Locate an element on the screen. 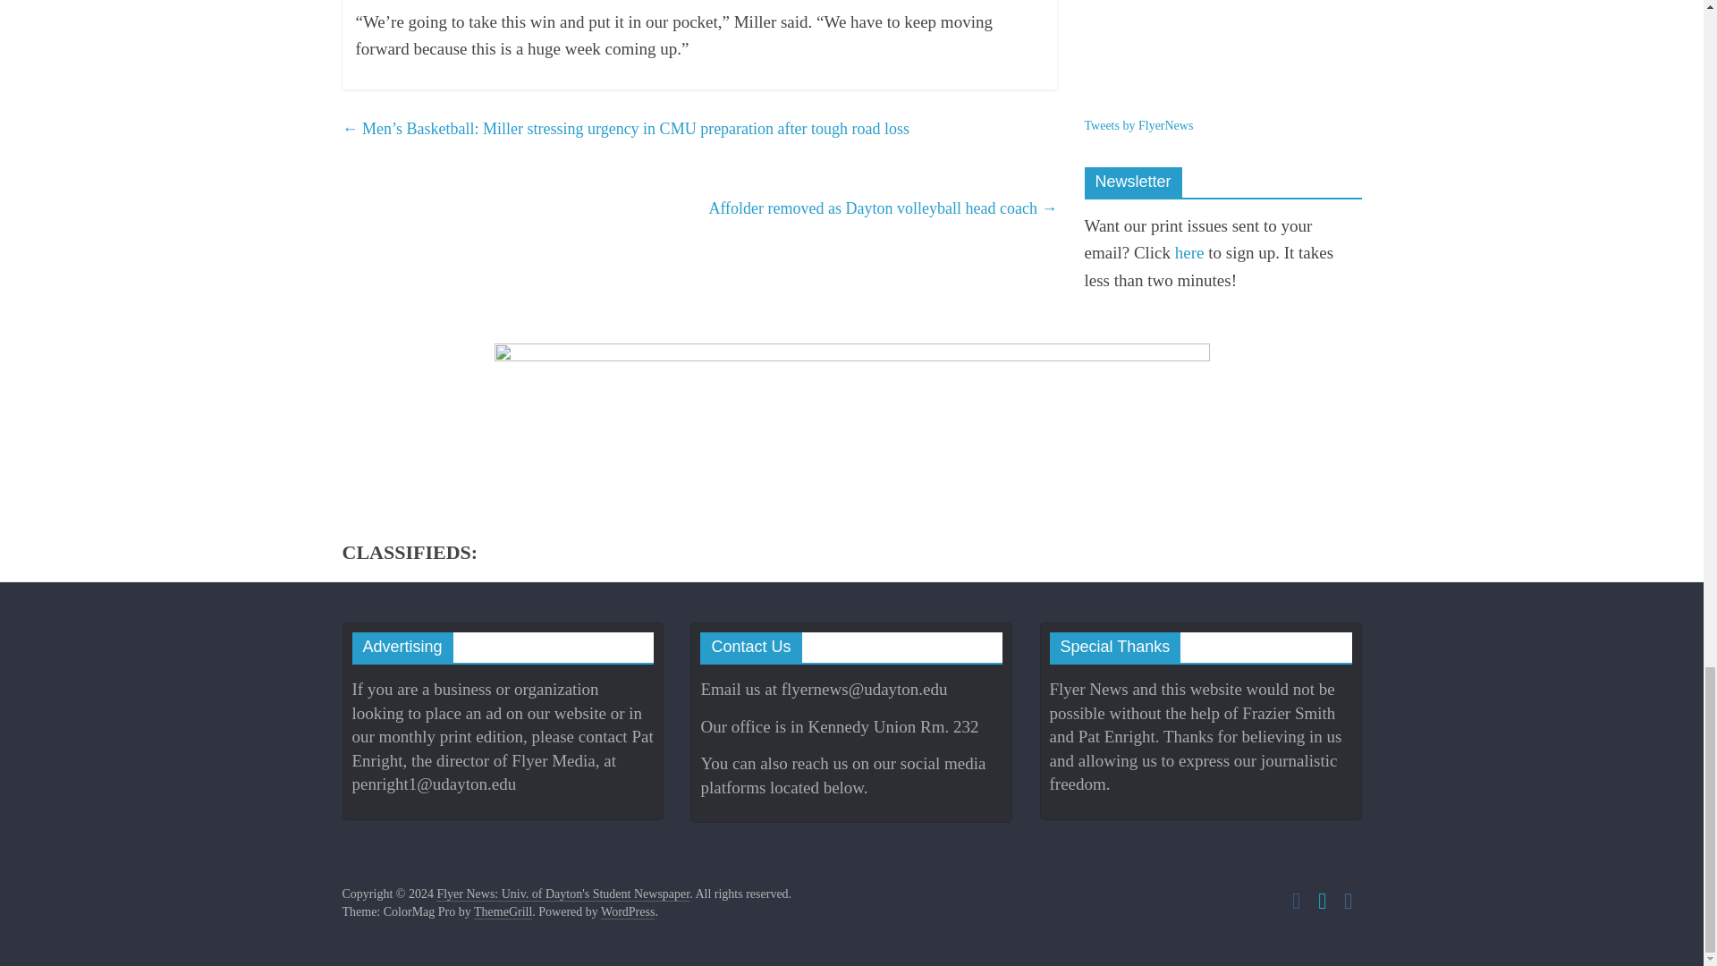 Image resolution: width=1717 pixels, height=966 pixels. ThemeGrill is located at coordinates (503, 912).